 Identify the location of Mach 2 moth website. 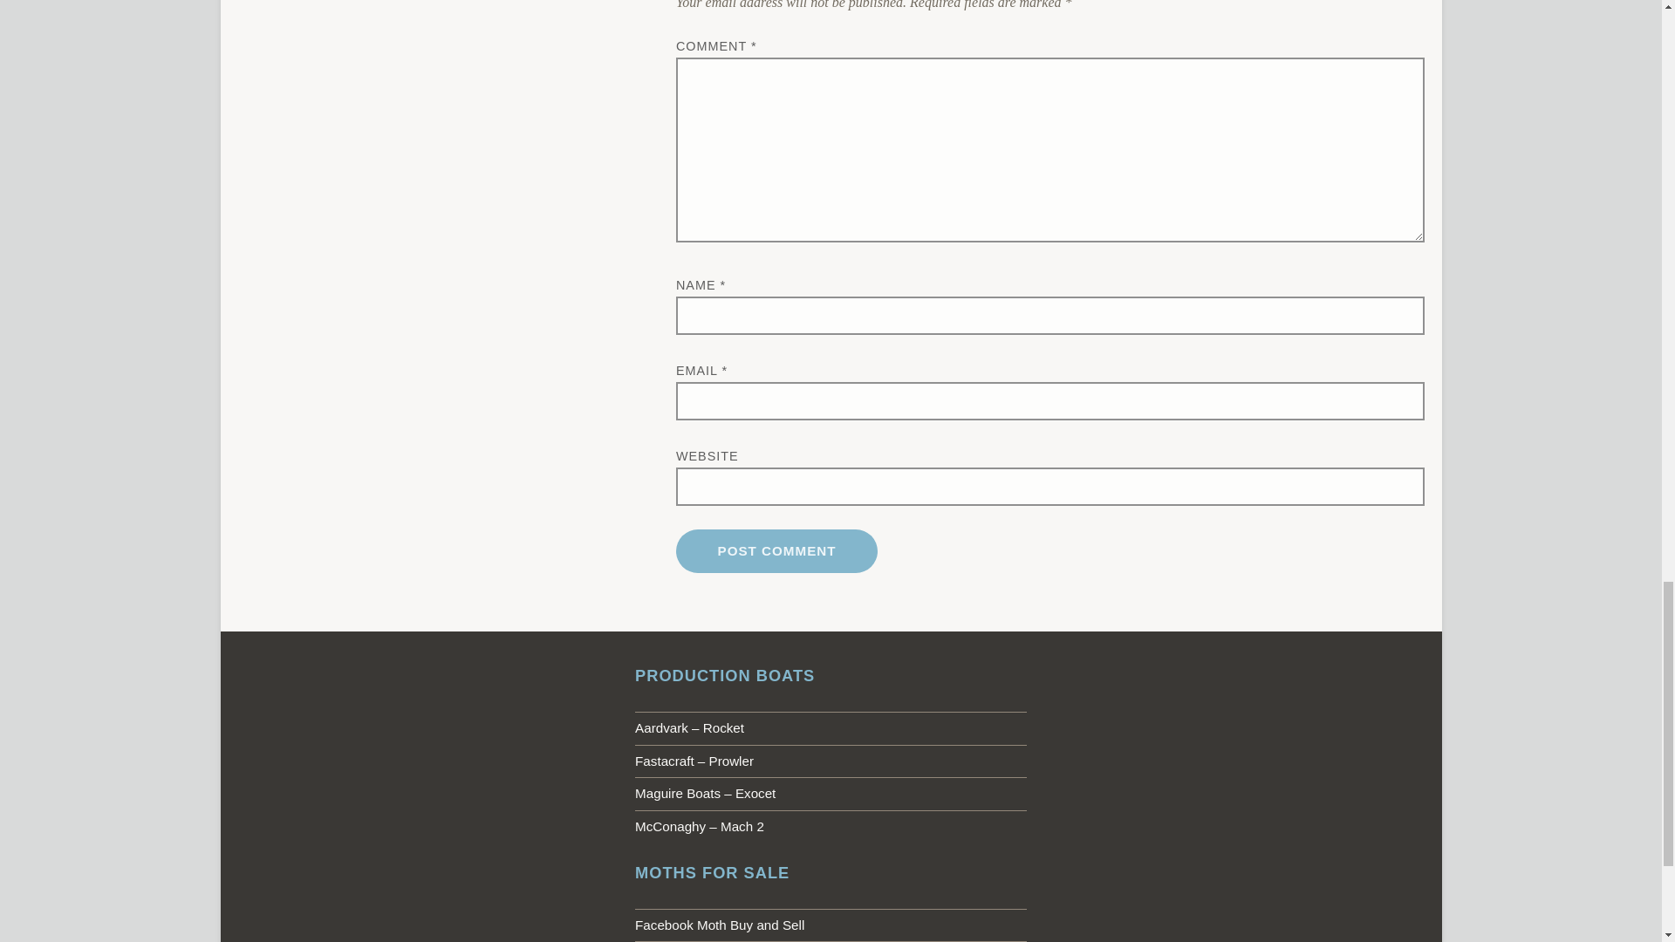
(831, 826).